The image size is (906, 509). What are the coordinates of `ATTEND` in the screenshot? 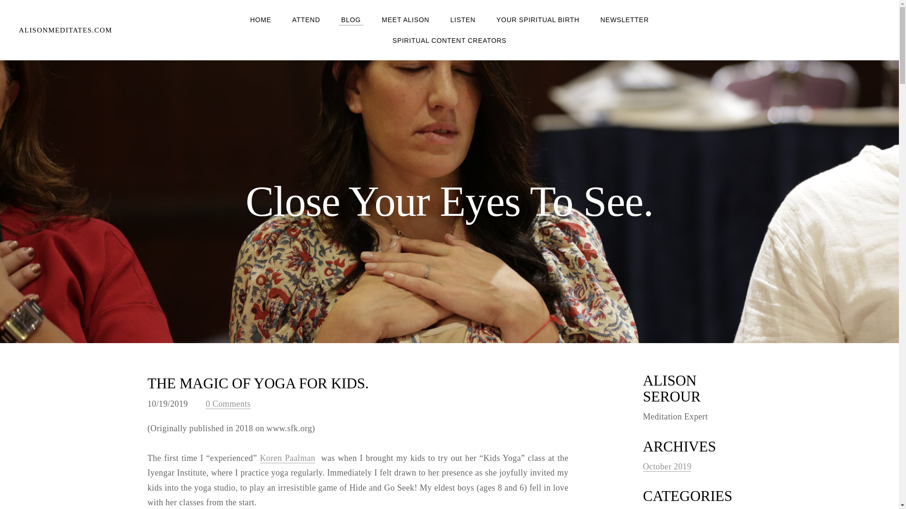 It's located at (306, 20).